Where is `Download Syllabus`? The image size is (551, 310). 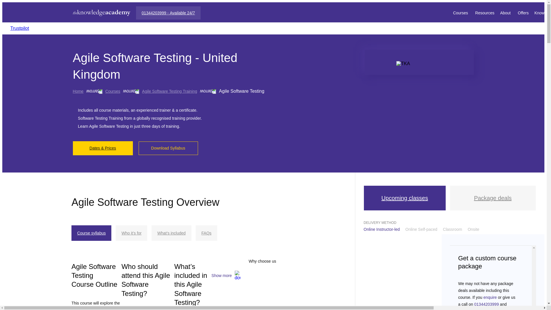
Download Syllabus is located at coordinates (168, 148).